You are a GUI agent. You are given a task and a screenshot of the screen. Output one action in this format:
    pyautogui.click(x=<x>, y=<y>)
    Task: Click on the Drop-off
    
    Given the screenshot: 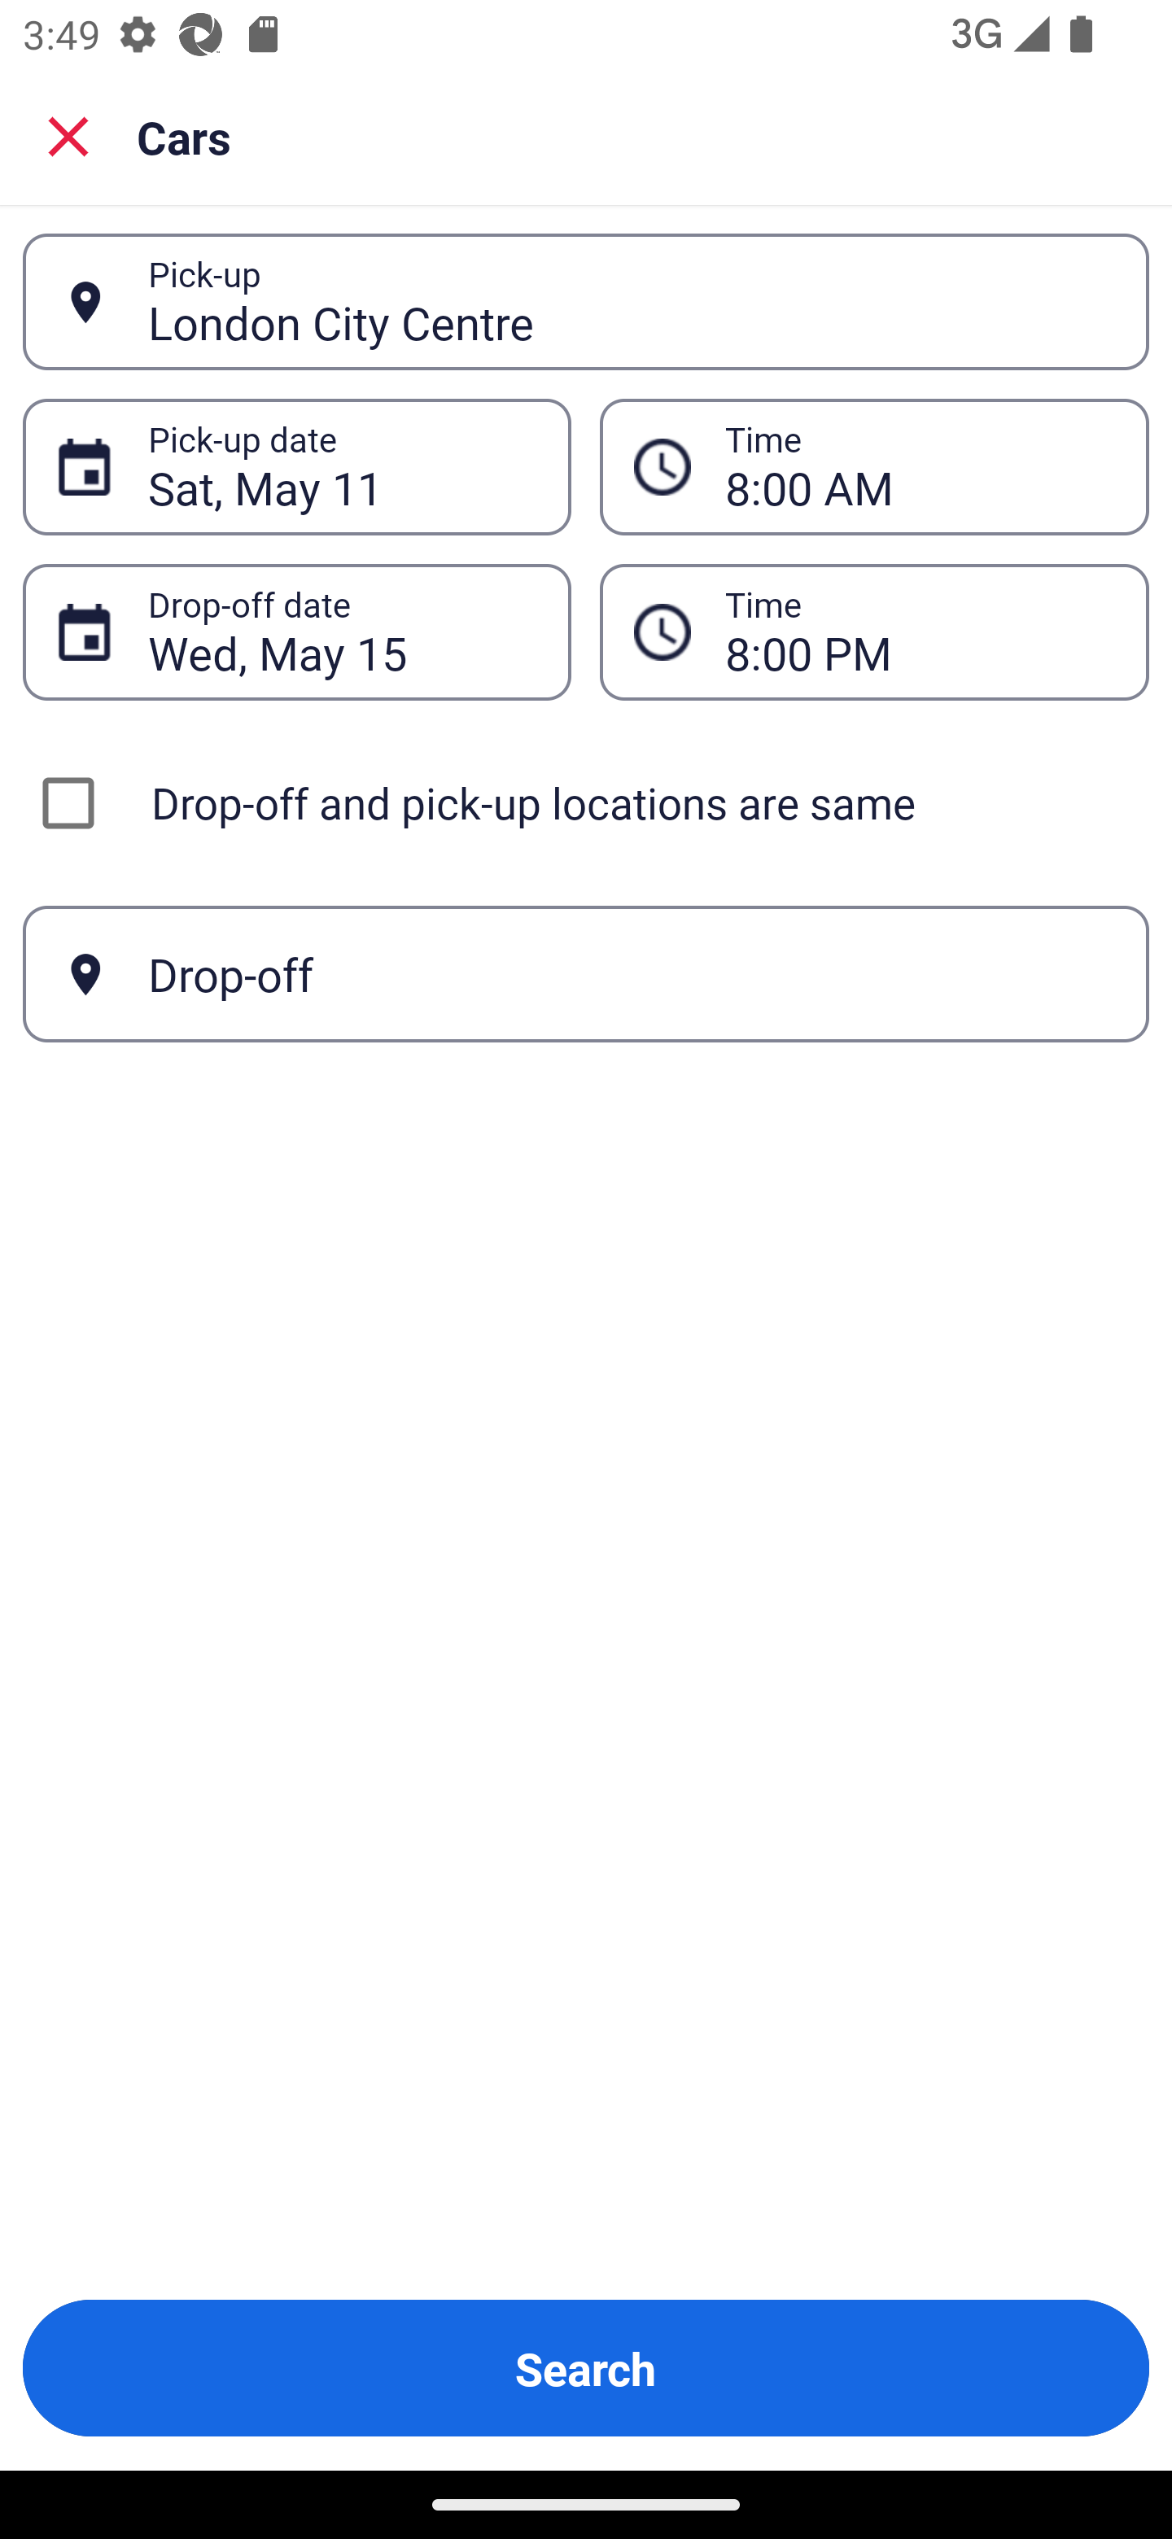 What is the action you would take?
    pyautogui.click(x=586, y=975)
    